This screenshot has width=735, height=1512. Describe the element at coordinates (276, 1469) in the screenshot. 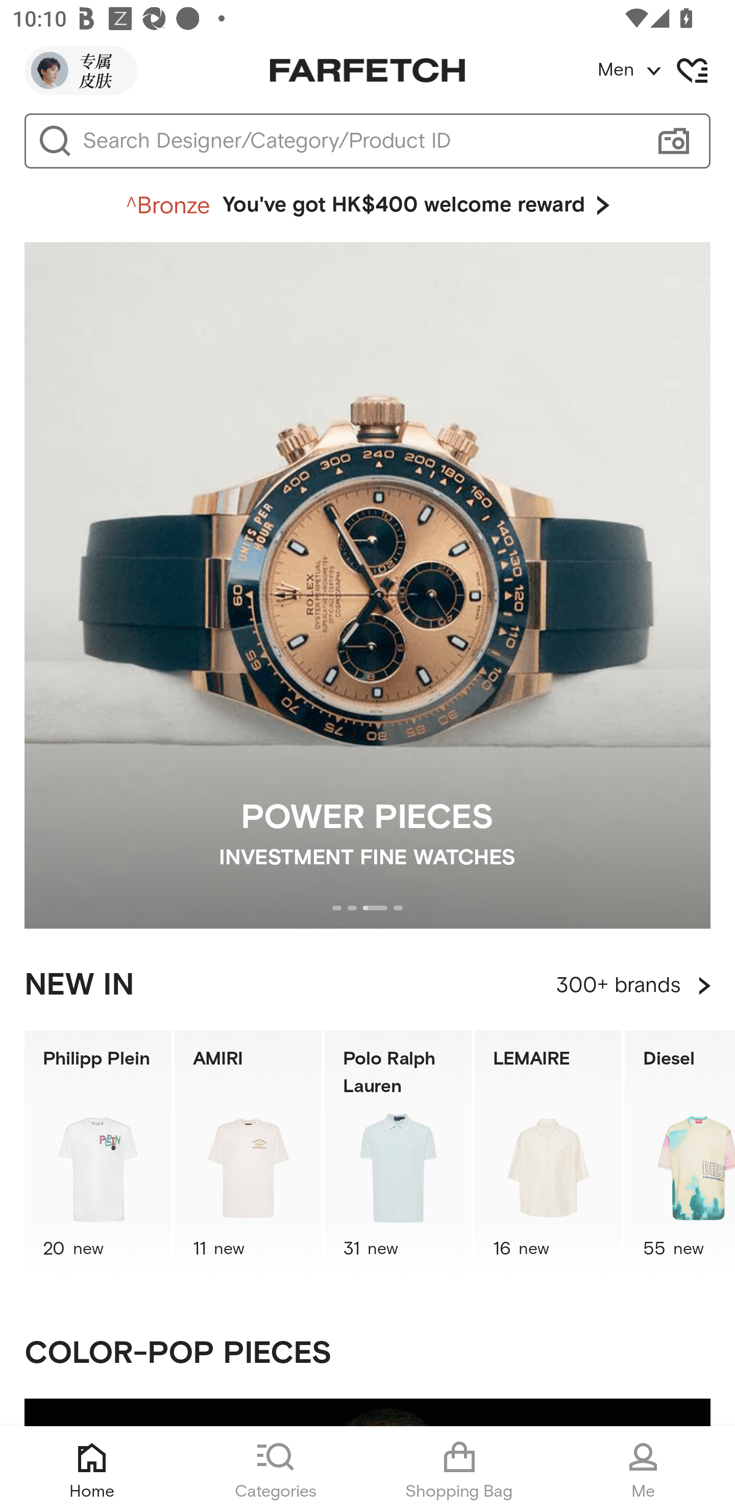

I see `Categories` at that location.